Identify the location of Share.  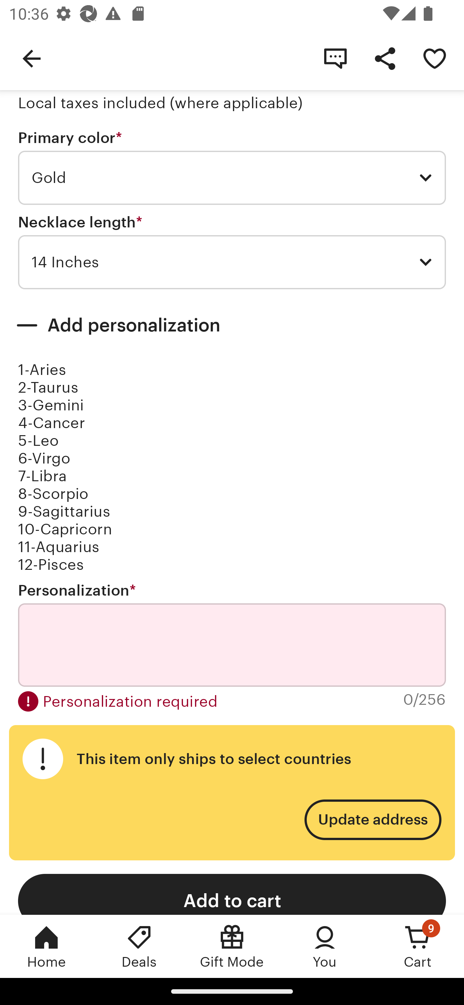
(385, 58).